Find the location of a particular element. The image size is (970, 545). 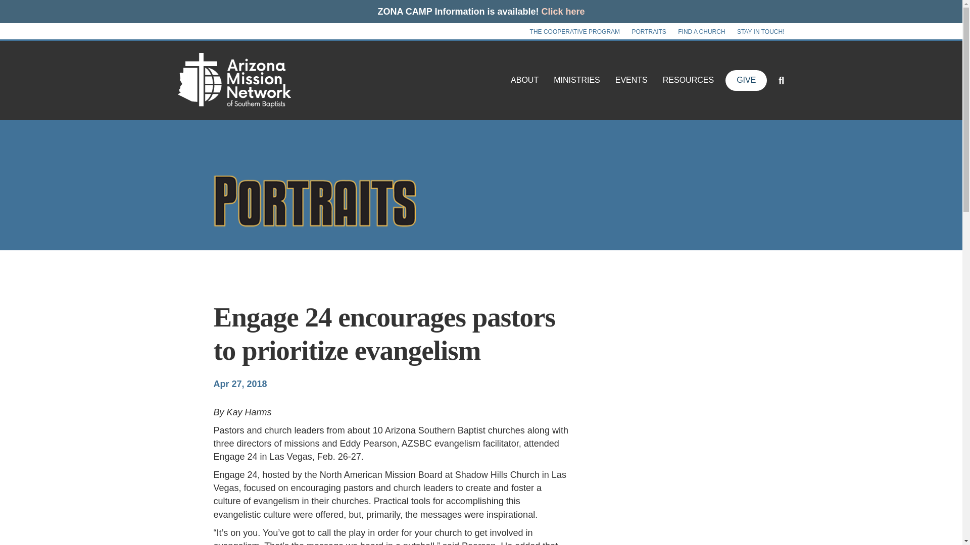

ABOUT is located at coordinates (524, 80).